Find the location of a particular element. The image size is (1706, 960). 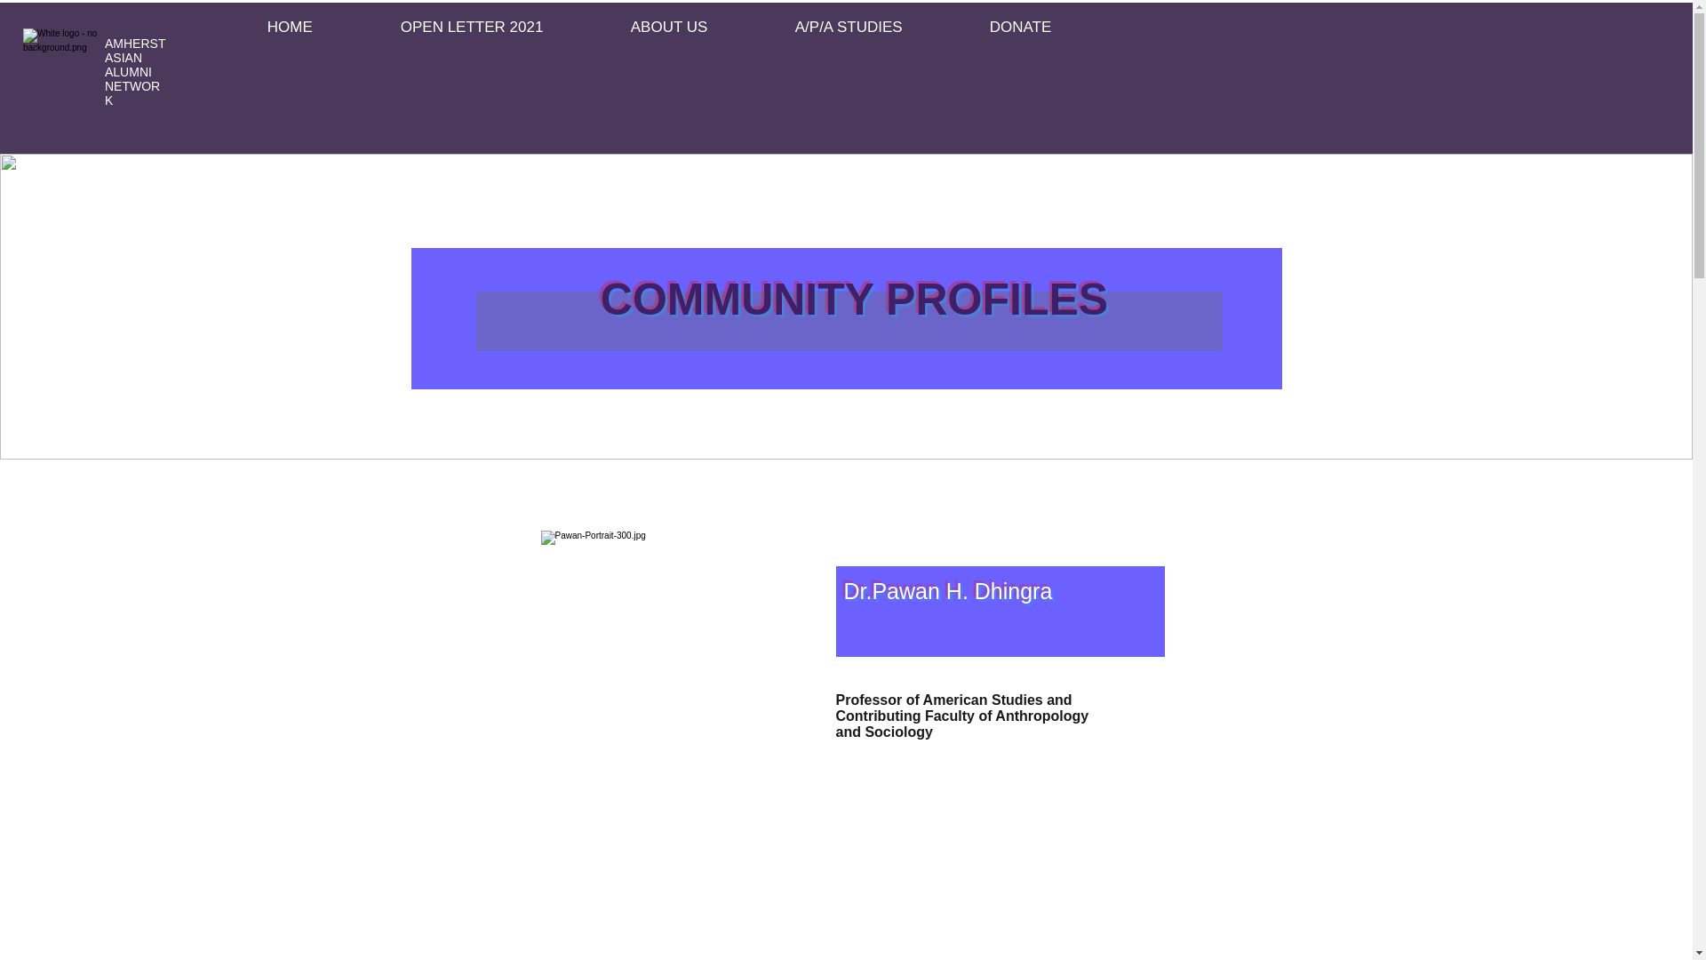

ABOUT US is located at coordinates (699, 28).